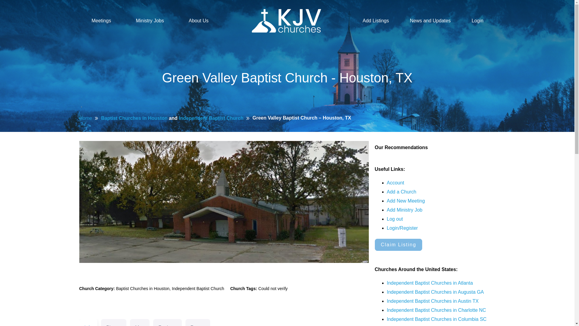  Describe the element at coordinates (167, 322) in the screenshot. I see `Reviews` at that location.